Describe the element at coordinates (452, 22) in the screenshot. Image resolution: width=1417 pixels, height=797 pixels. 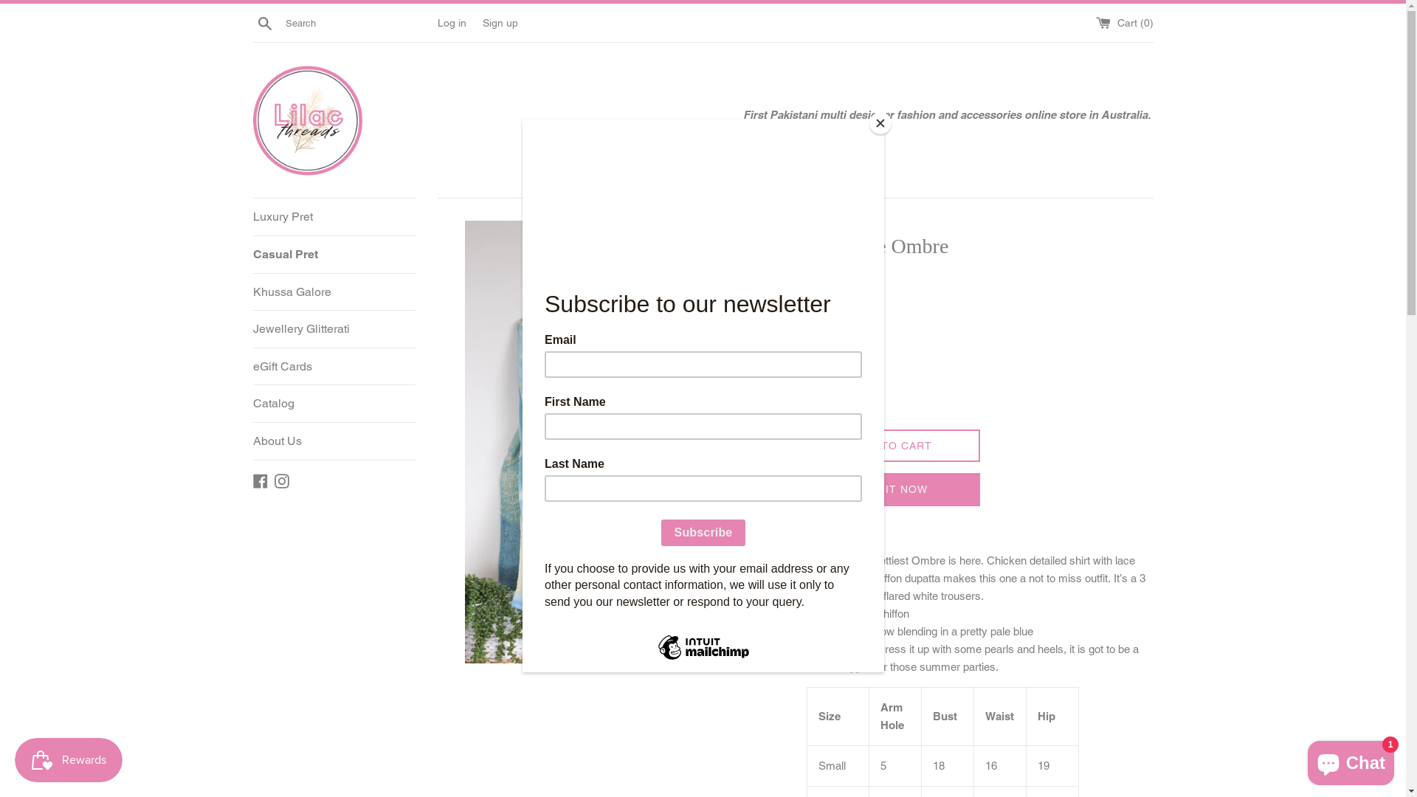
I see `Log in` at that location.